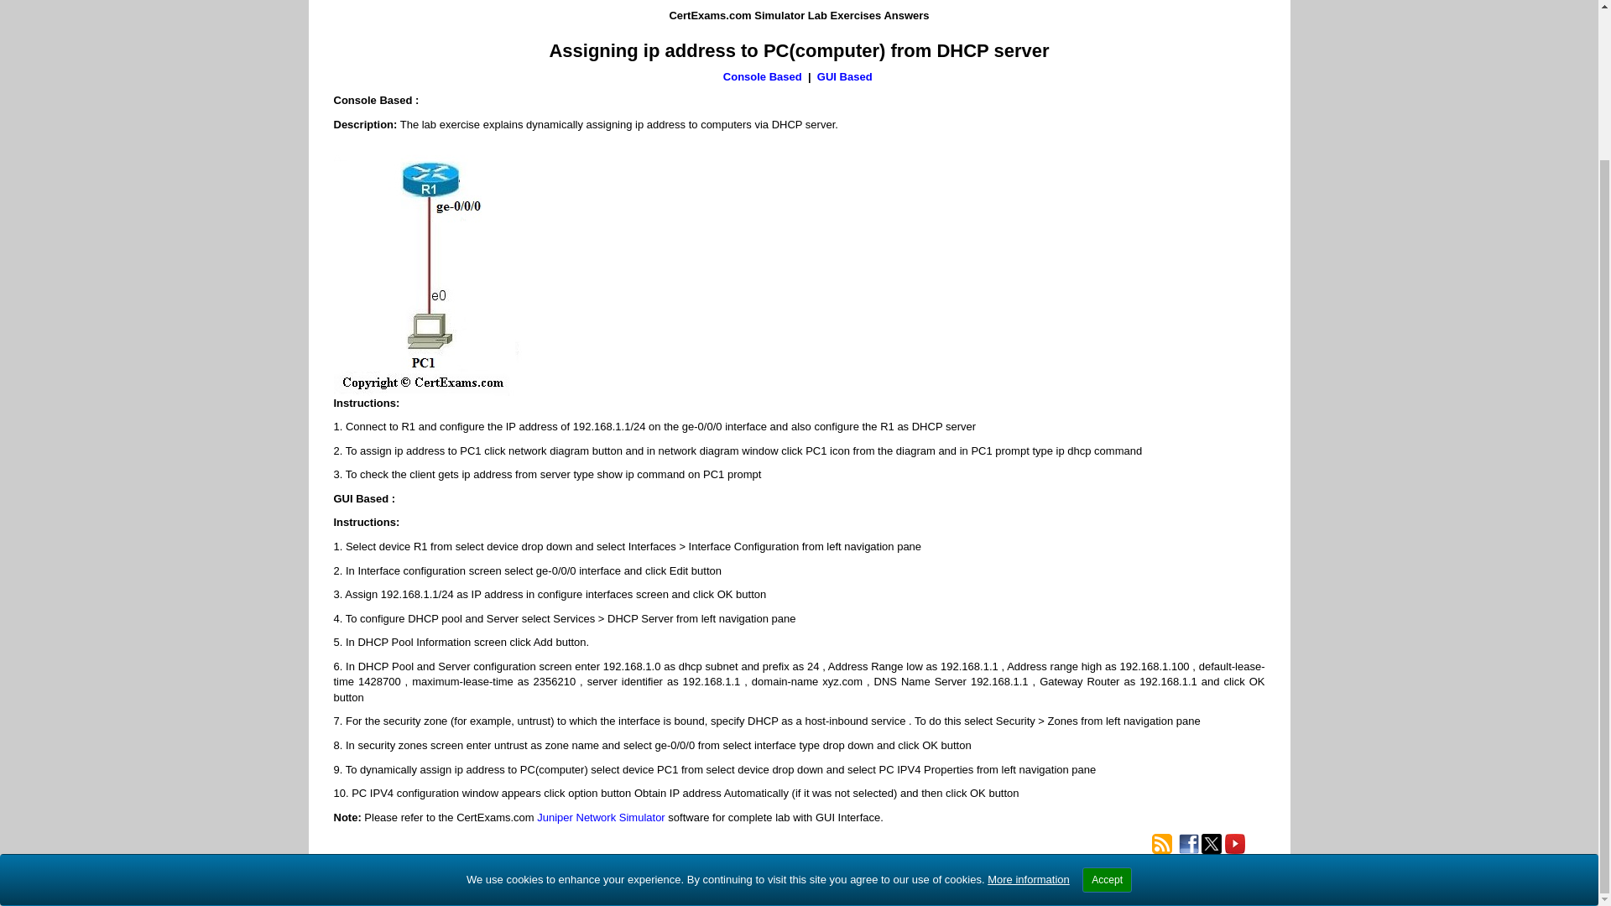  I want to click on Juniper Network Simulator, so click(600, 817).